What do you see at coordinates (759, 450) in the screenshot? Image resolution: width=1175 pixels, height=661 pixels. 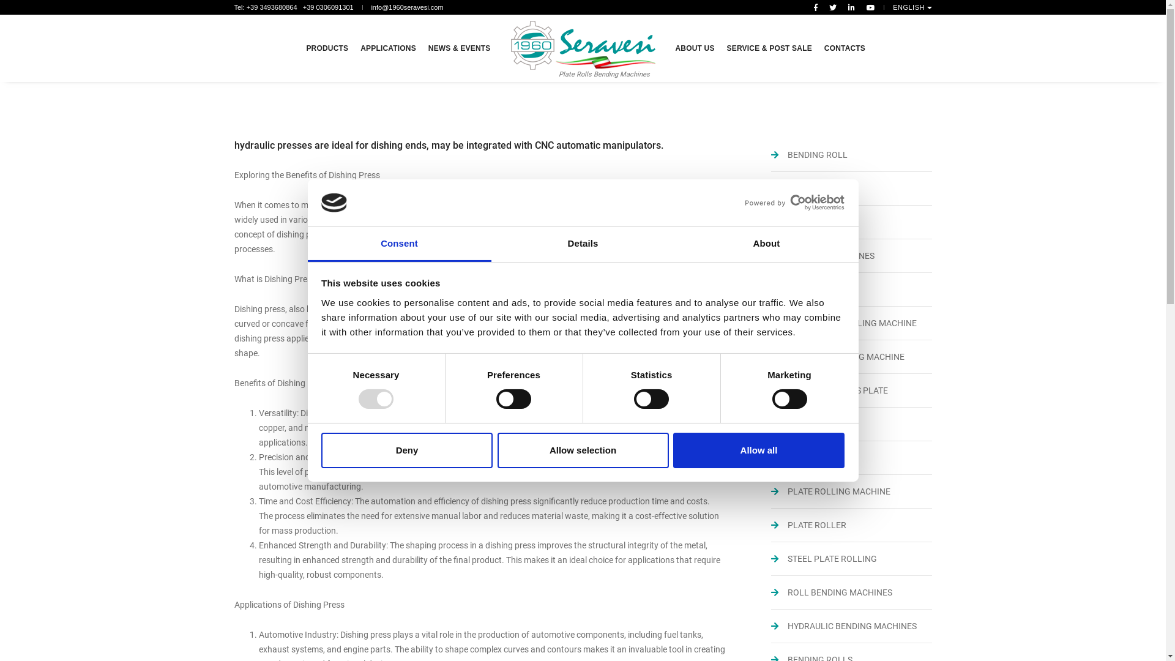 I see `Allow all` at bounding box center [759, 450].